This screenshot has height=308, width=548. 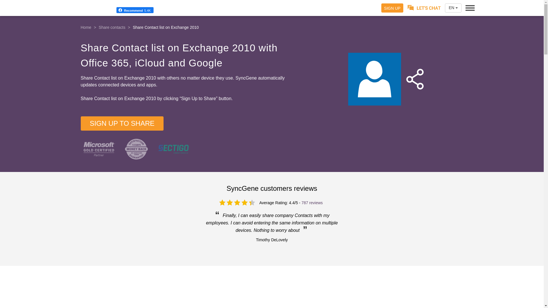 I want to click on Share contacts, so click(x=112, y=27).